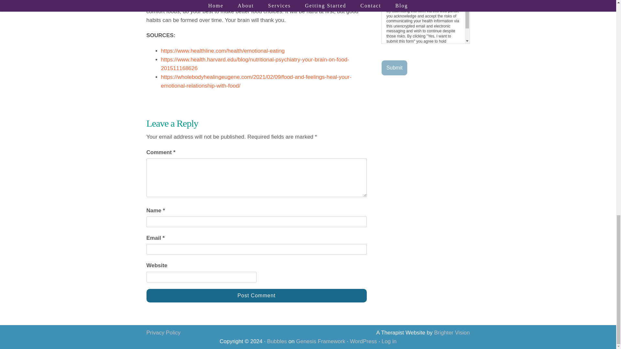 The width and height of the screenshot is (621, 349). What do you see at coordinates (321, 341) in the screenshot?
I see `Genesis Framework` at bounding box center [321, 341].